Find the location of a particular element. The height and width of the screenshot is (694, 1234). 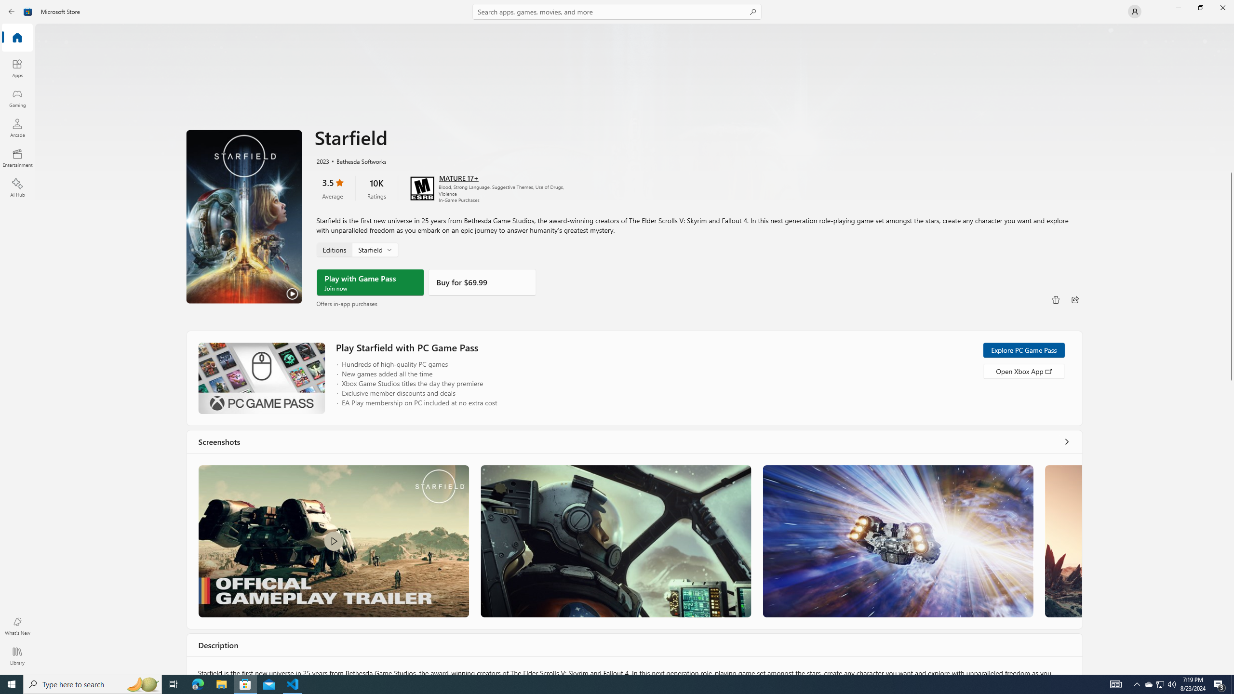

Play Trailer is located at coordinates (244, 216).